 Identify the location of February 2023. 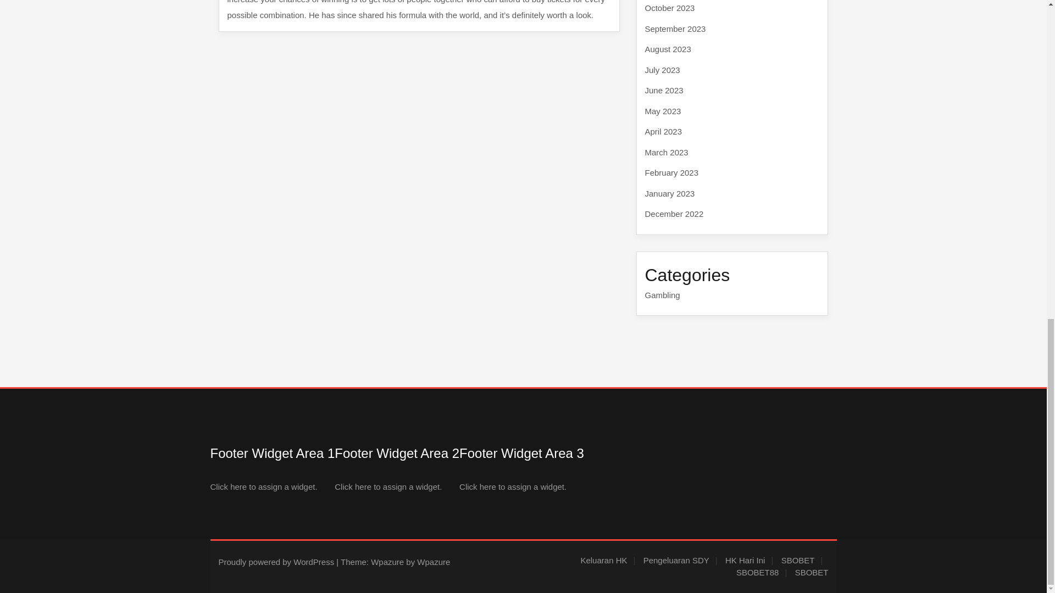
(671, 172).